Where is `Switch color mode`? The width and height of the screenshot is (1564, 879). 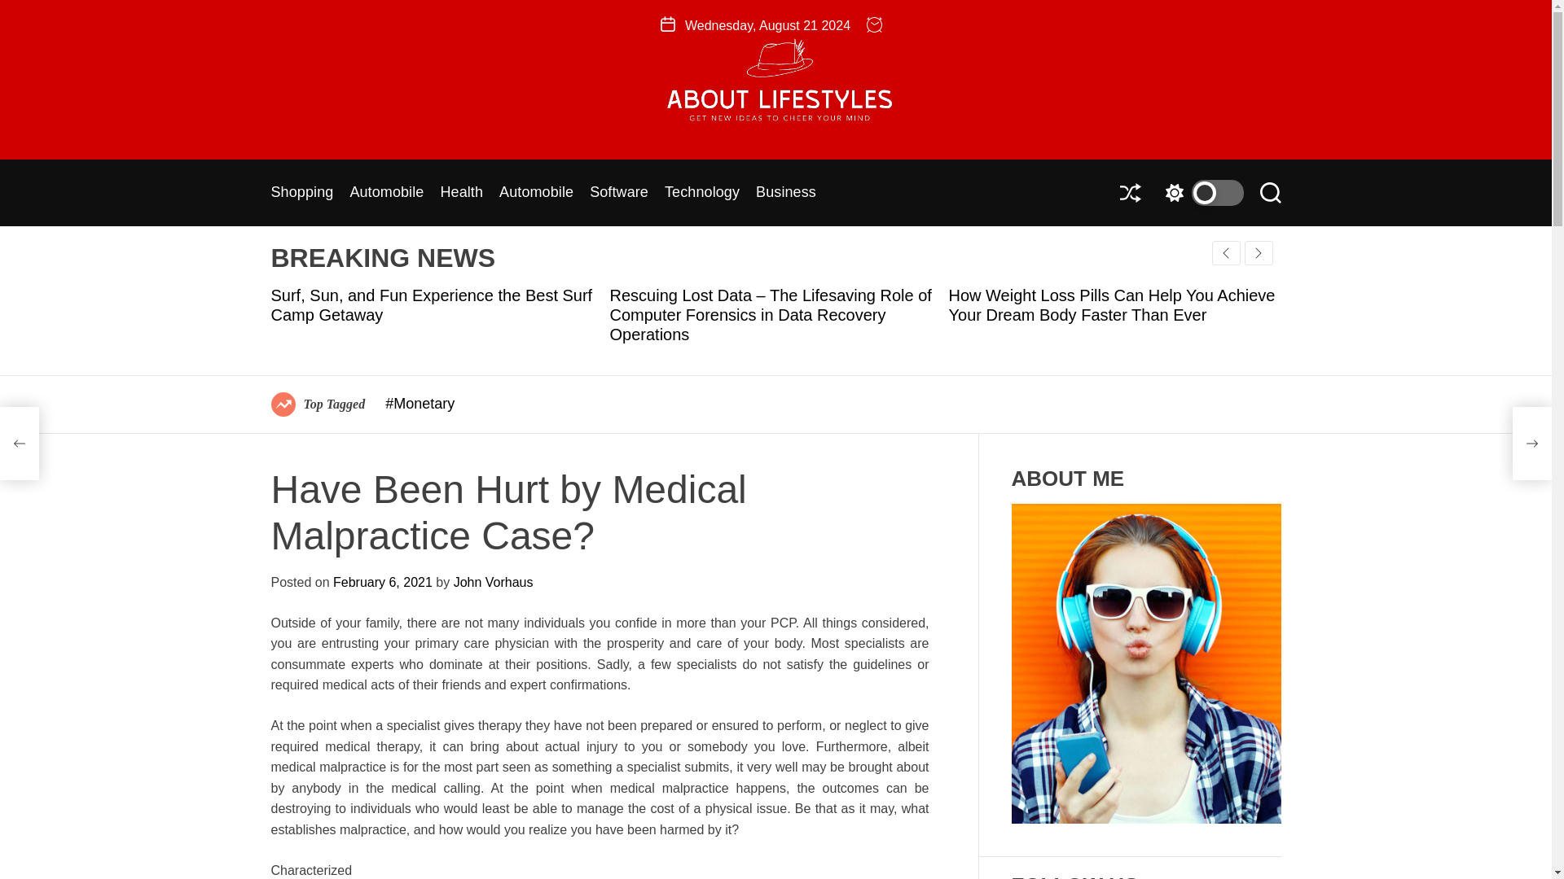
Switch color mode is located at coordinates (1200, 192).